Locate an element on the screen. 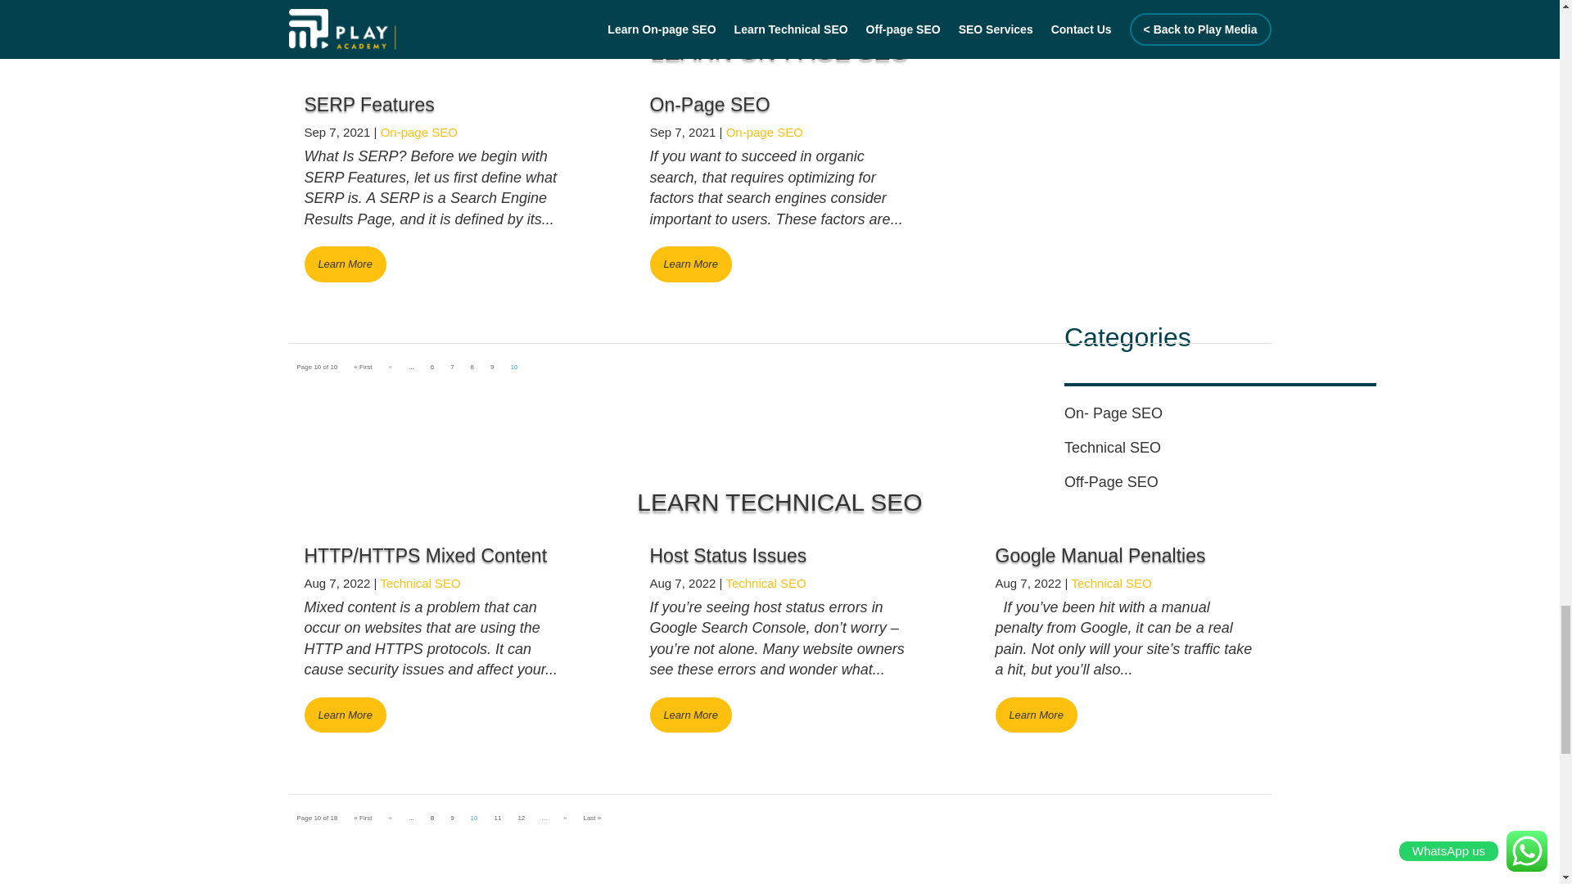  Page 7 is located at coordinates (452, 367).